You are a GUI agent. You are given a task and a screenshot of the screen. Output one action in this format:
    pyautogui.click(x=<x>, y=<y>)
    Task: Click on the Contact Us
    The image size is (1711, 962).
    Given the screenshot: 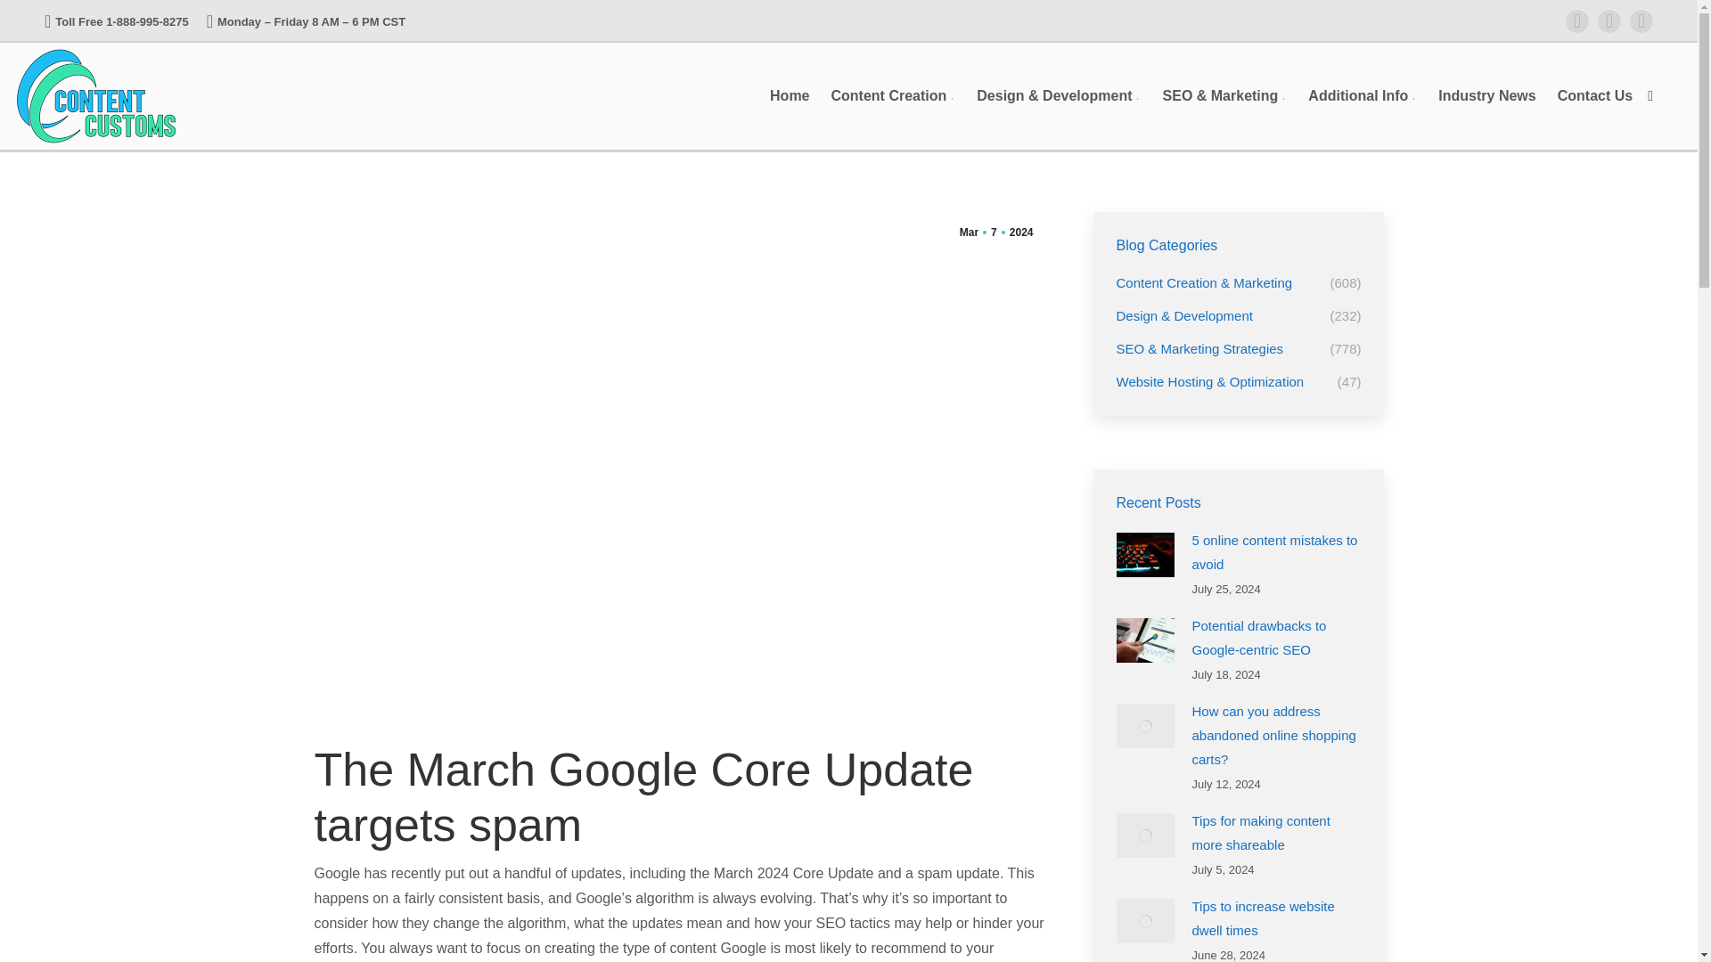 What is the action you would take?
    pyautogui.click(x=1594, y=96)
    